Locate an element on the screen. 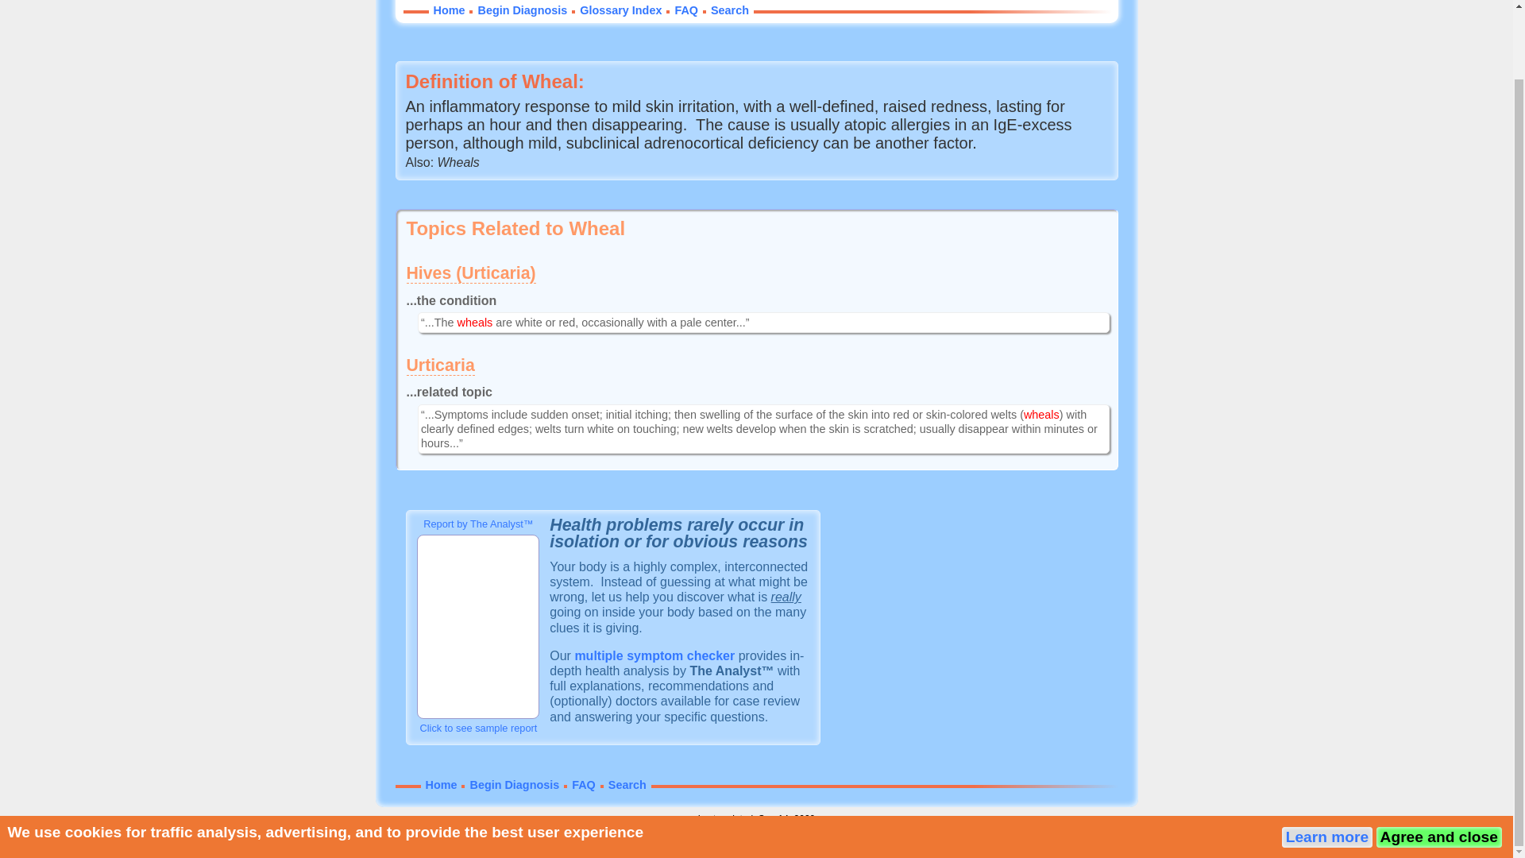 The width and height of the screenshot is (1525, 858). Begin Symptom Entry is located at coordinates (654, 655).